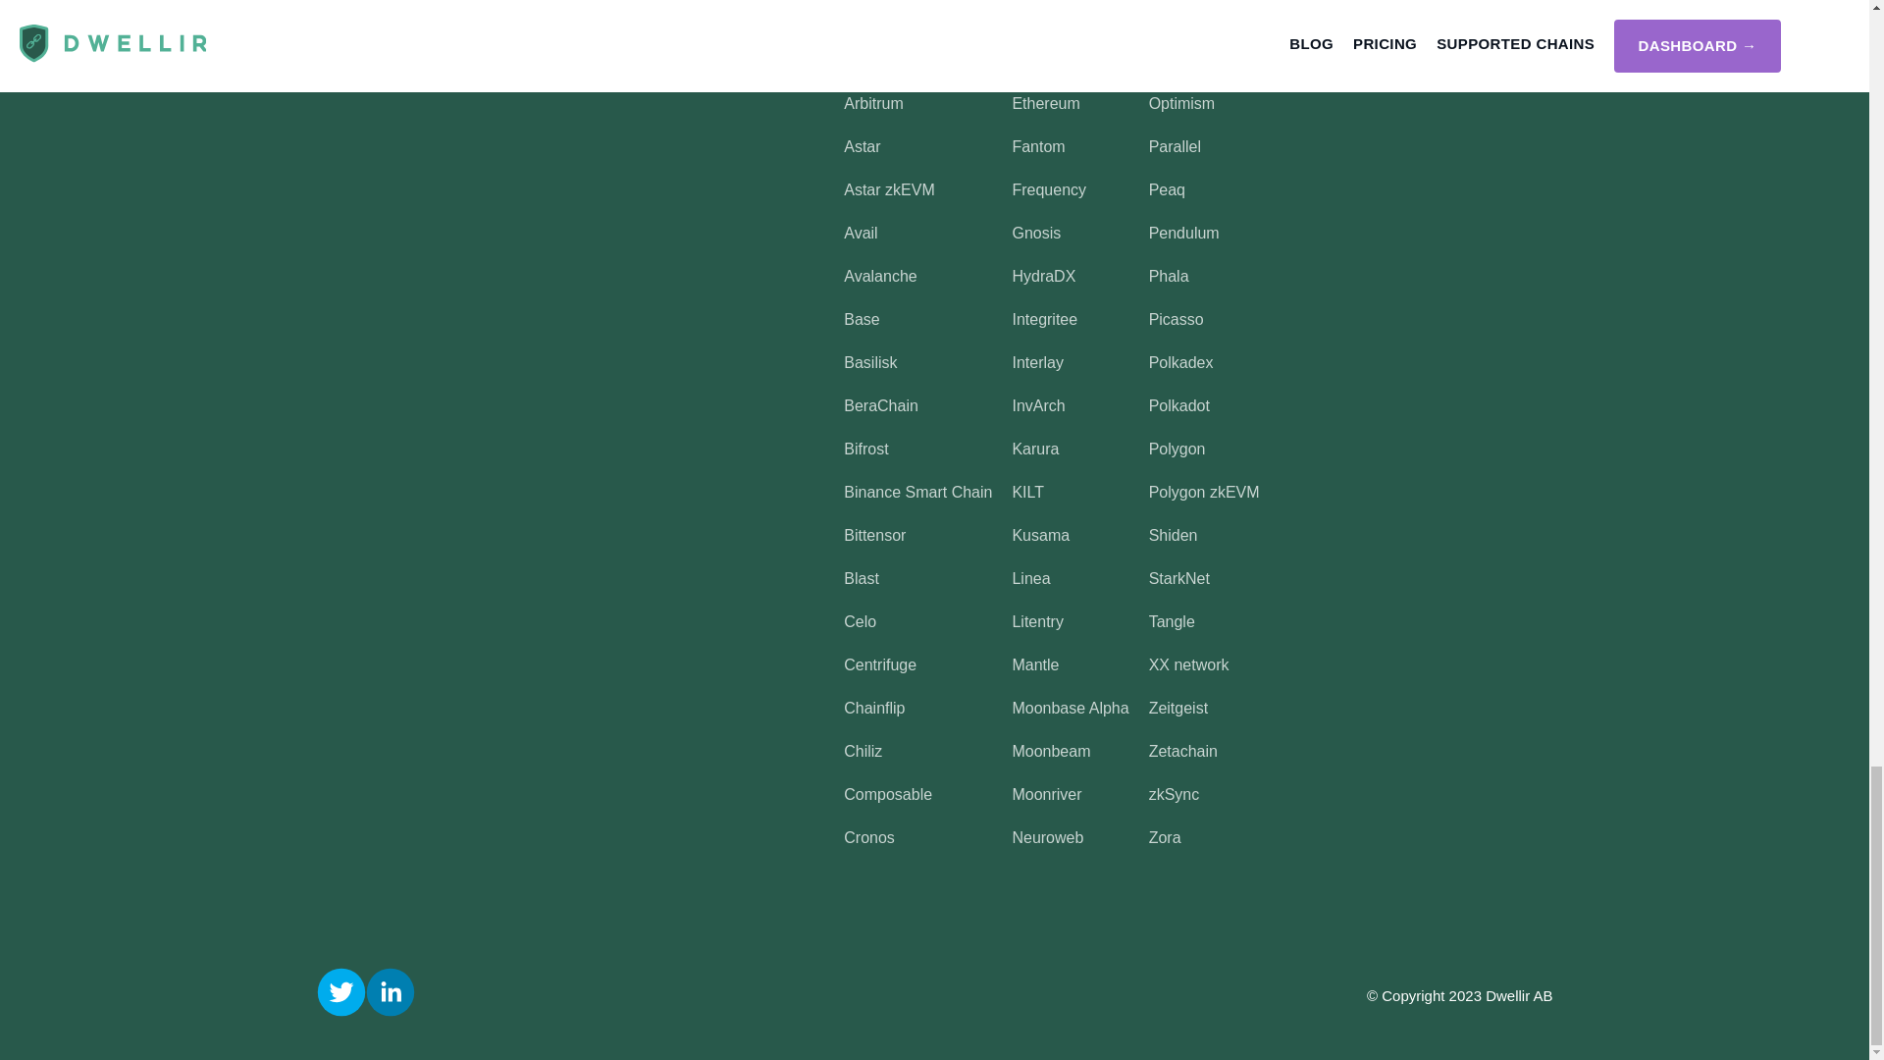 Image resolution: width=1884 pixels, height=1060 pixels. Describe the element at coordinates (1038, 146) in the screenshot. I see `Fantom` at that location.